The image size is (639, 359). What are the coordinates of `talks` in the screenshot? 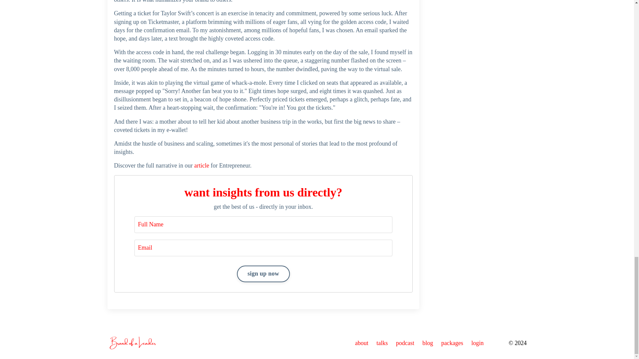 It's located at (382, 343).